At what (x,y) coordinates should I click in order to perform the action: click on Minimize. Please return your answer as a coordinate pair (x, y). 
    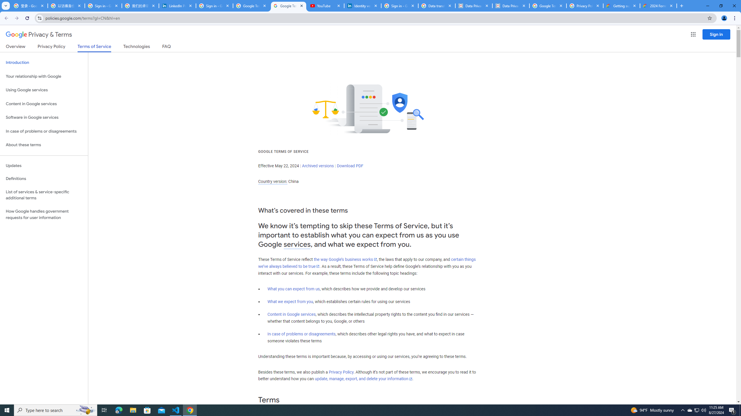
    Looking at the image, I should click on (707, 6).